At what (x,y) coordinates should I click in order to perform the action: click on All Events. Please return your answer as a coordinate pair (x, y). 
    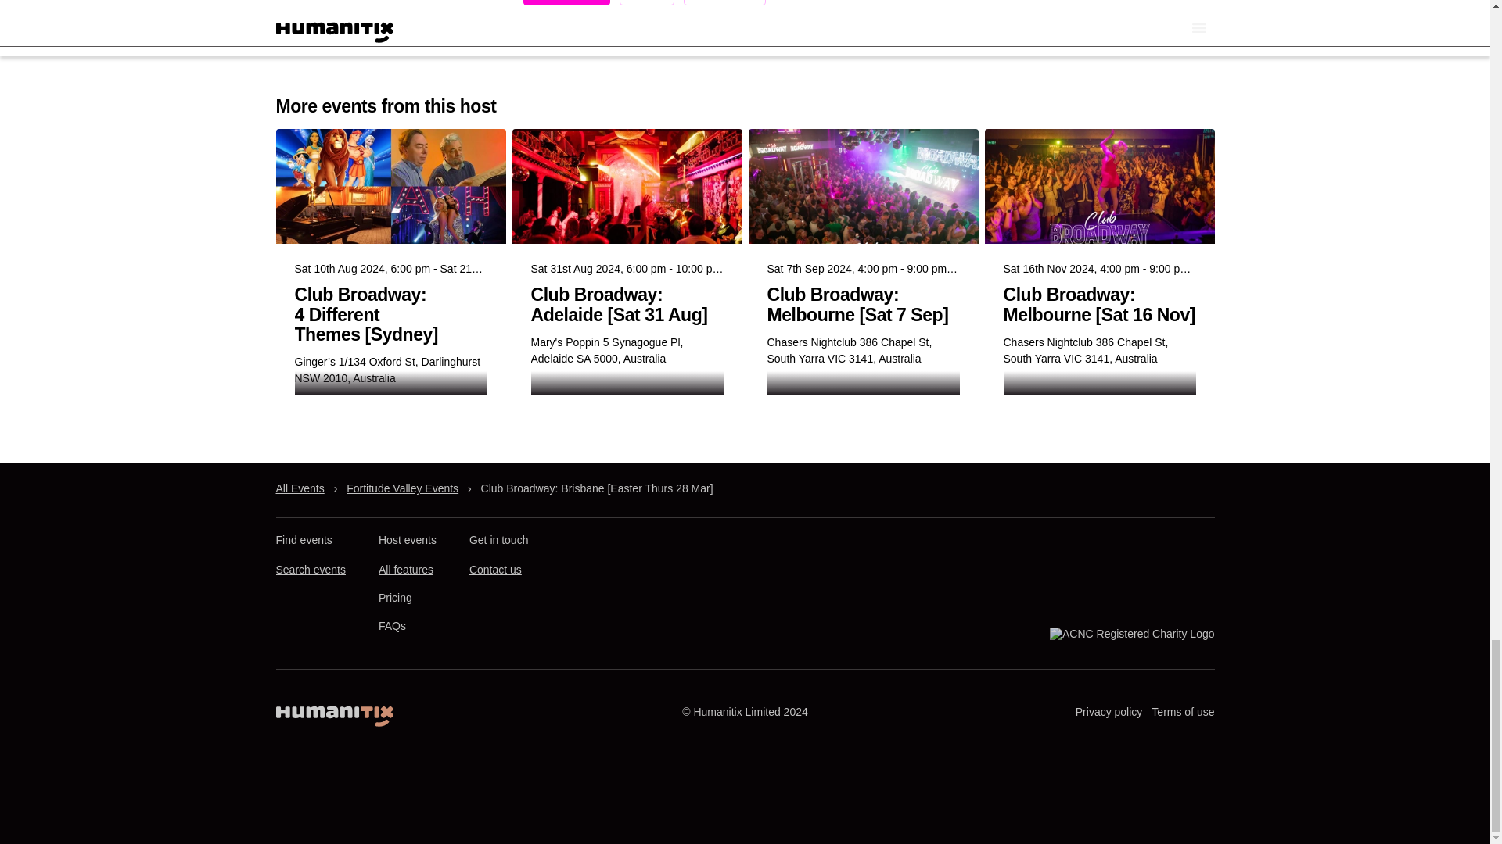
    Looking at the image, I should click on (299, 488).